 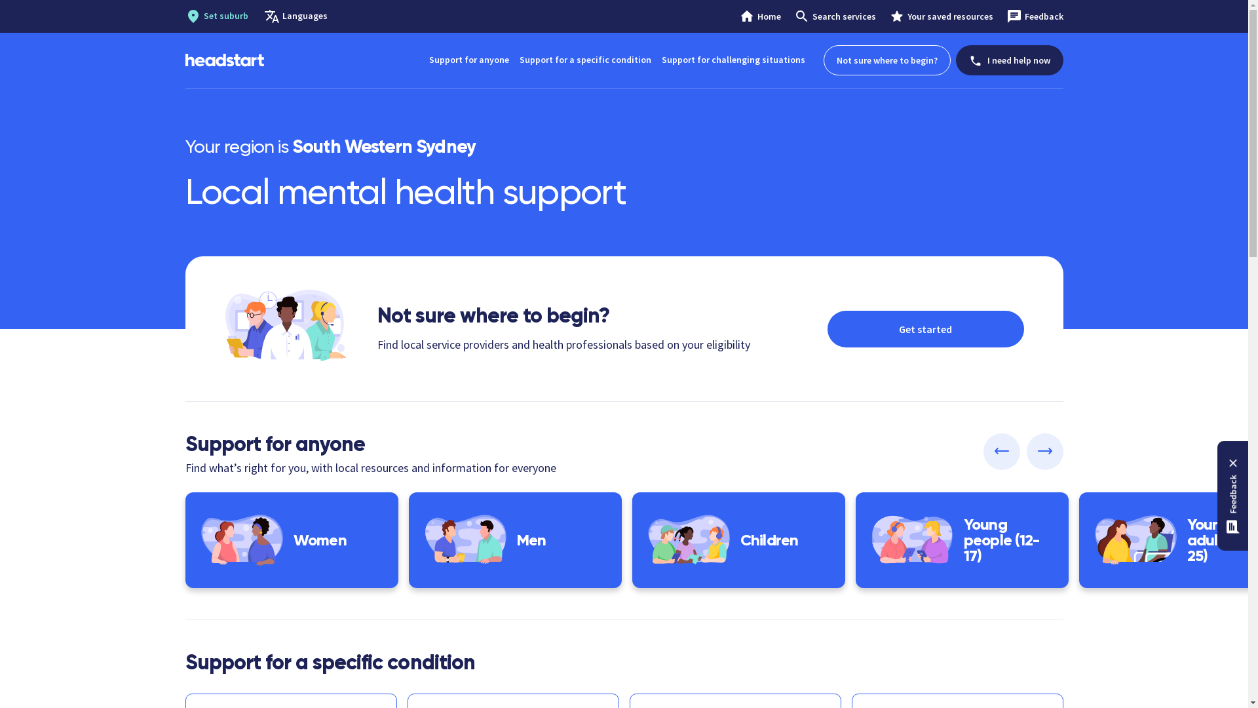 I want to click on Languages, so click(x=304, y=16).